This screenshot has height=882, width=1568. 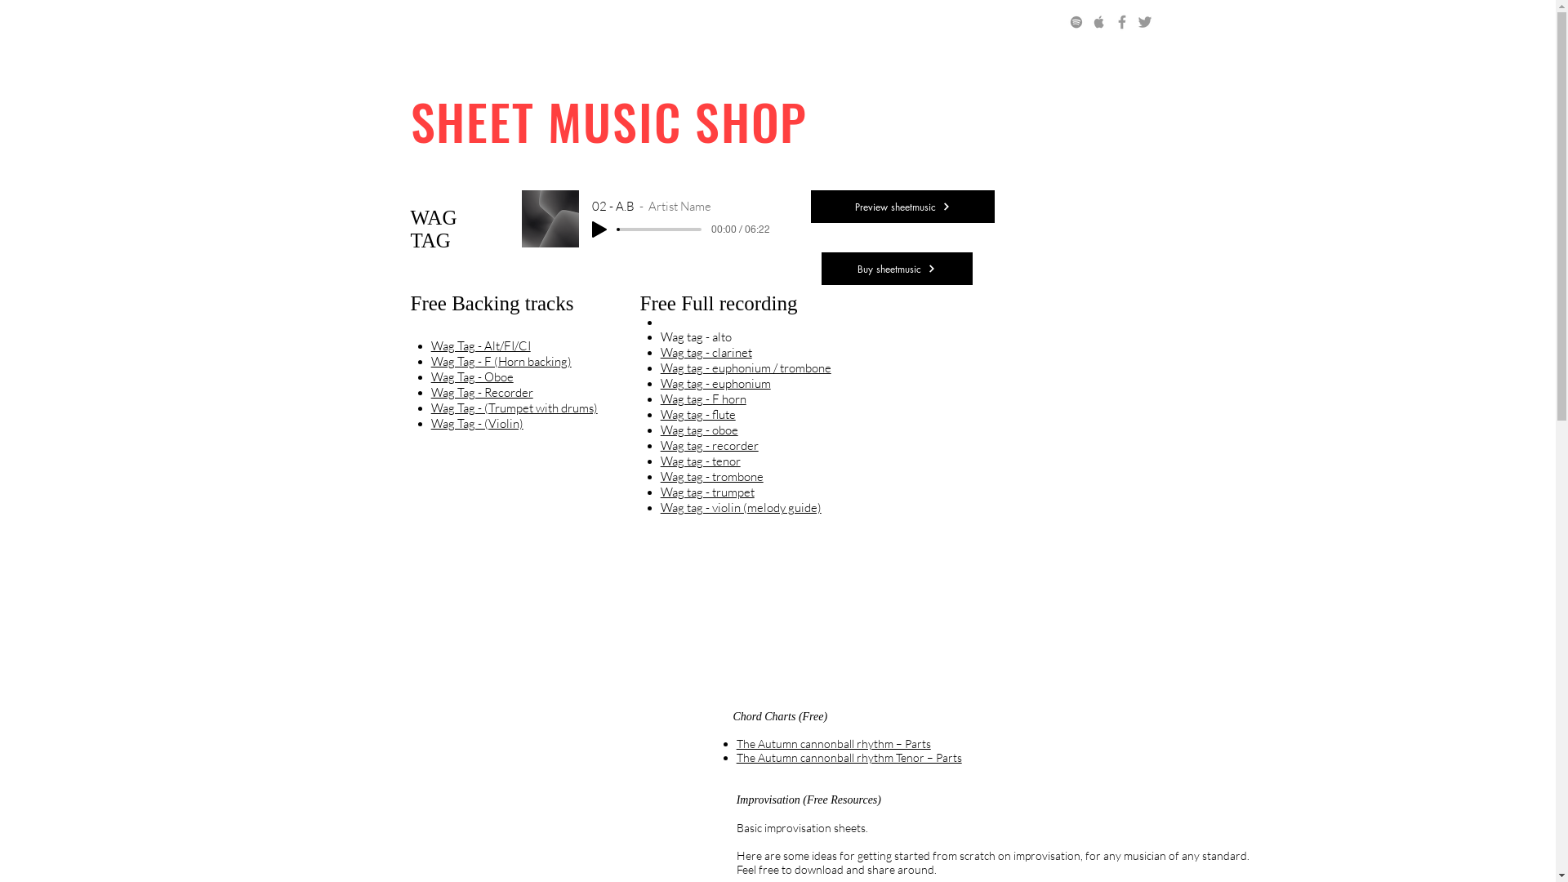 What do you see at coordinates (710, 446) in the screenshot?
I see `Wag tag - recorder` at bounding box center [710, 446].